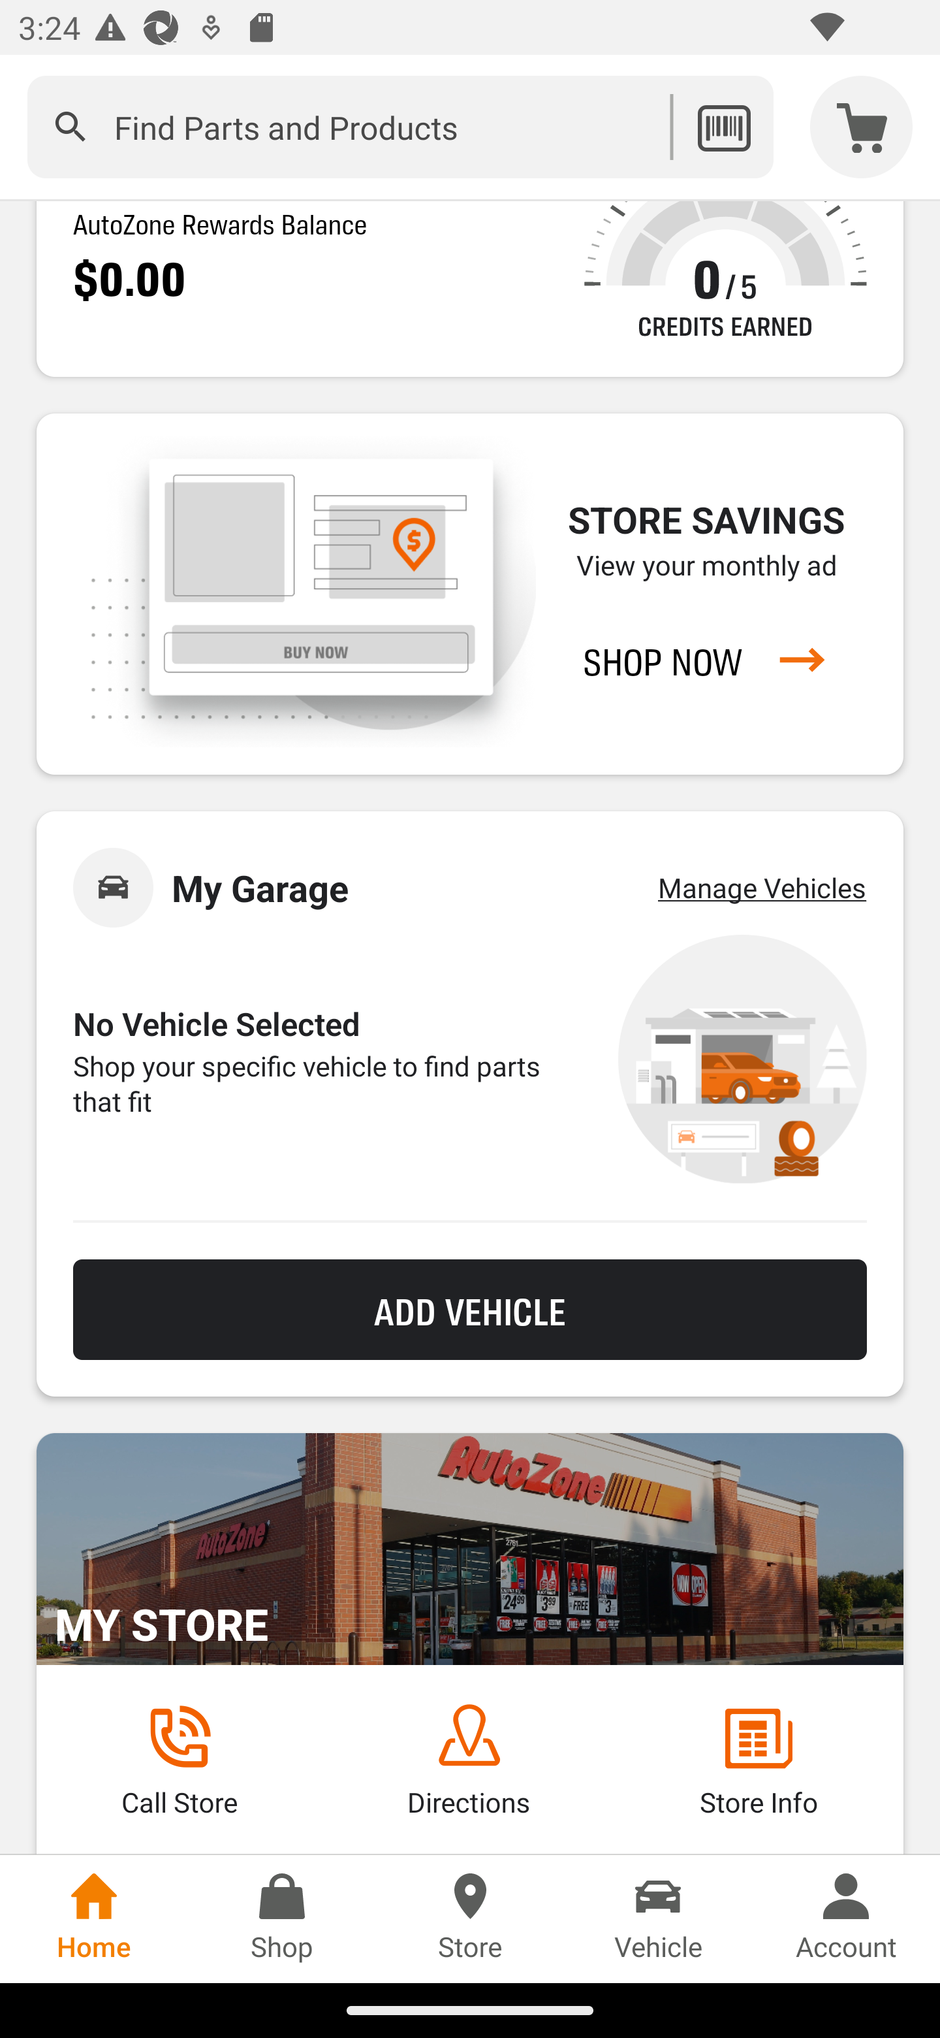 The height and width of the screenshot is (2038, 940). I want to click on , so click(70, 127).